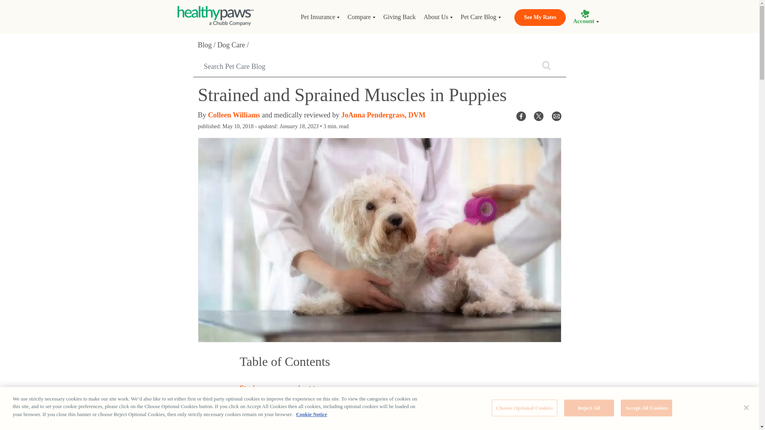 This screenshot has height=430, width=765. Describe the element at coordinates (282, 417) in the screenshot. I see `Muscle strain symptoms` at that location.